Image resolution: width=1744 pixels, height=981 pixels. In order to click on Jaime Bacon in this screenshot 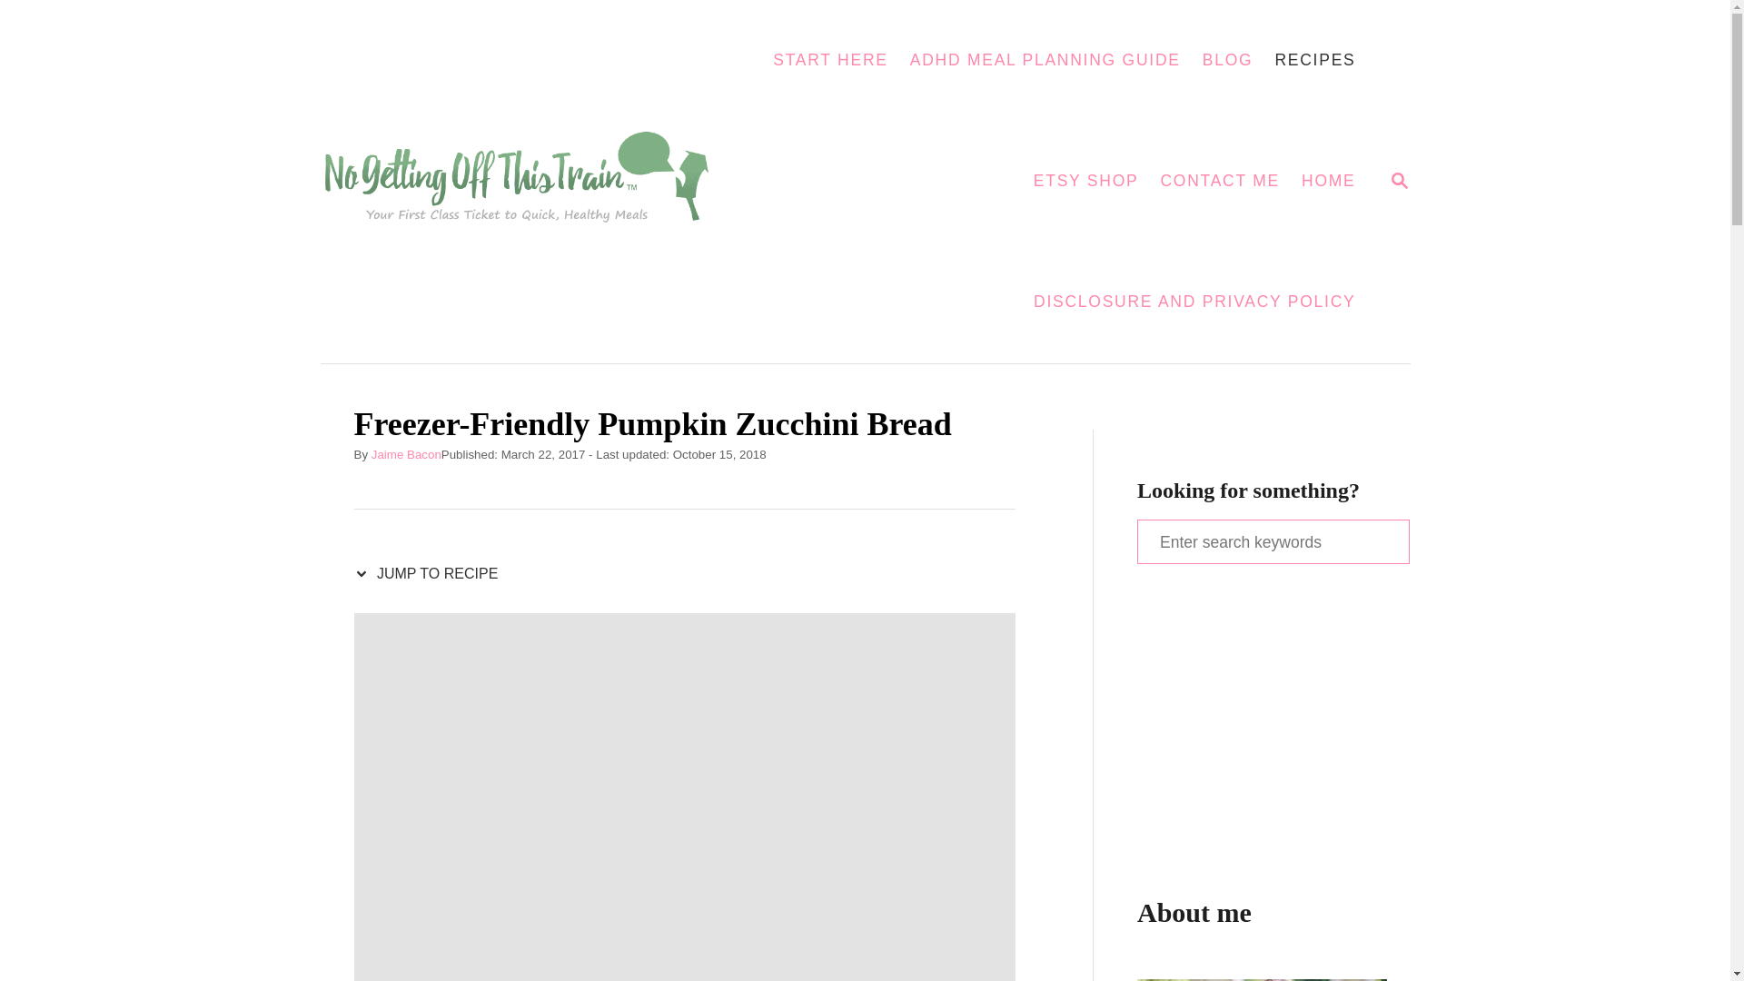, I will do `click(405, 454)`.